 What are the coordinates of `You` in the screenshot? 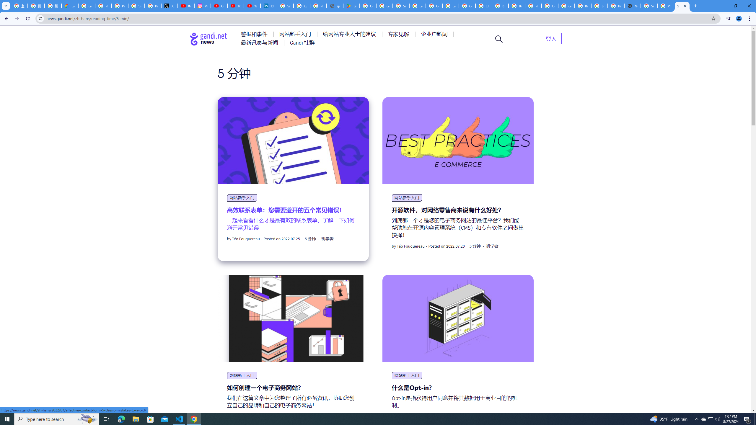 It's located at (739, 19).